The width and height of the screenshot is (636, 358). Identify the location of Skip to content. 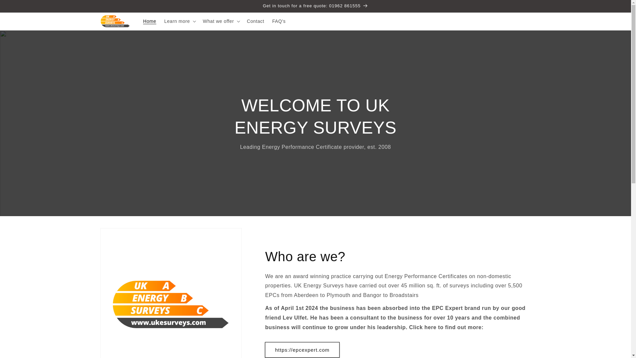
(20, 8).